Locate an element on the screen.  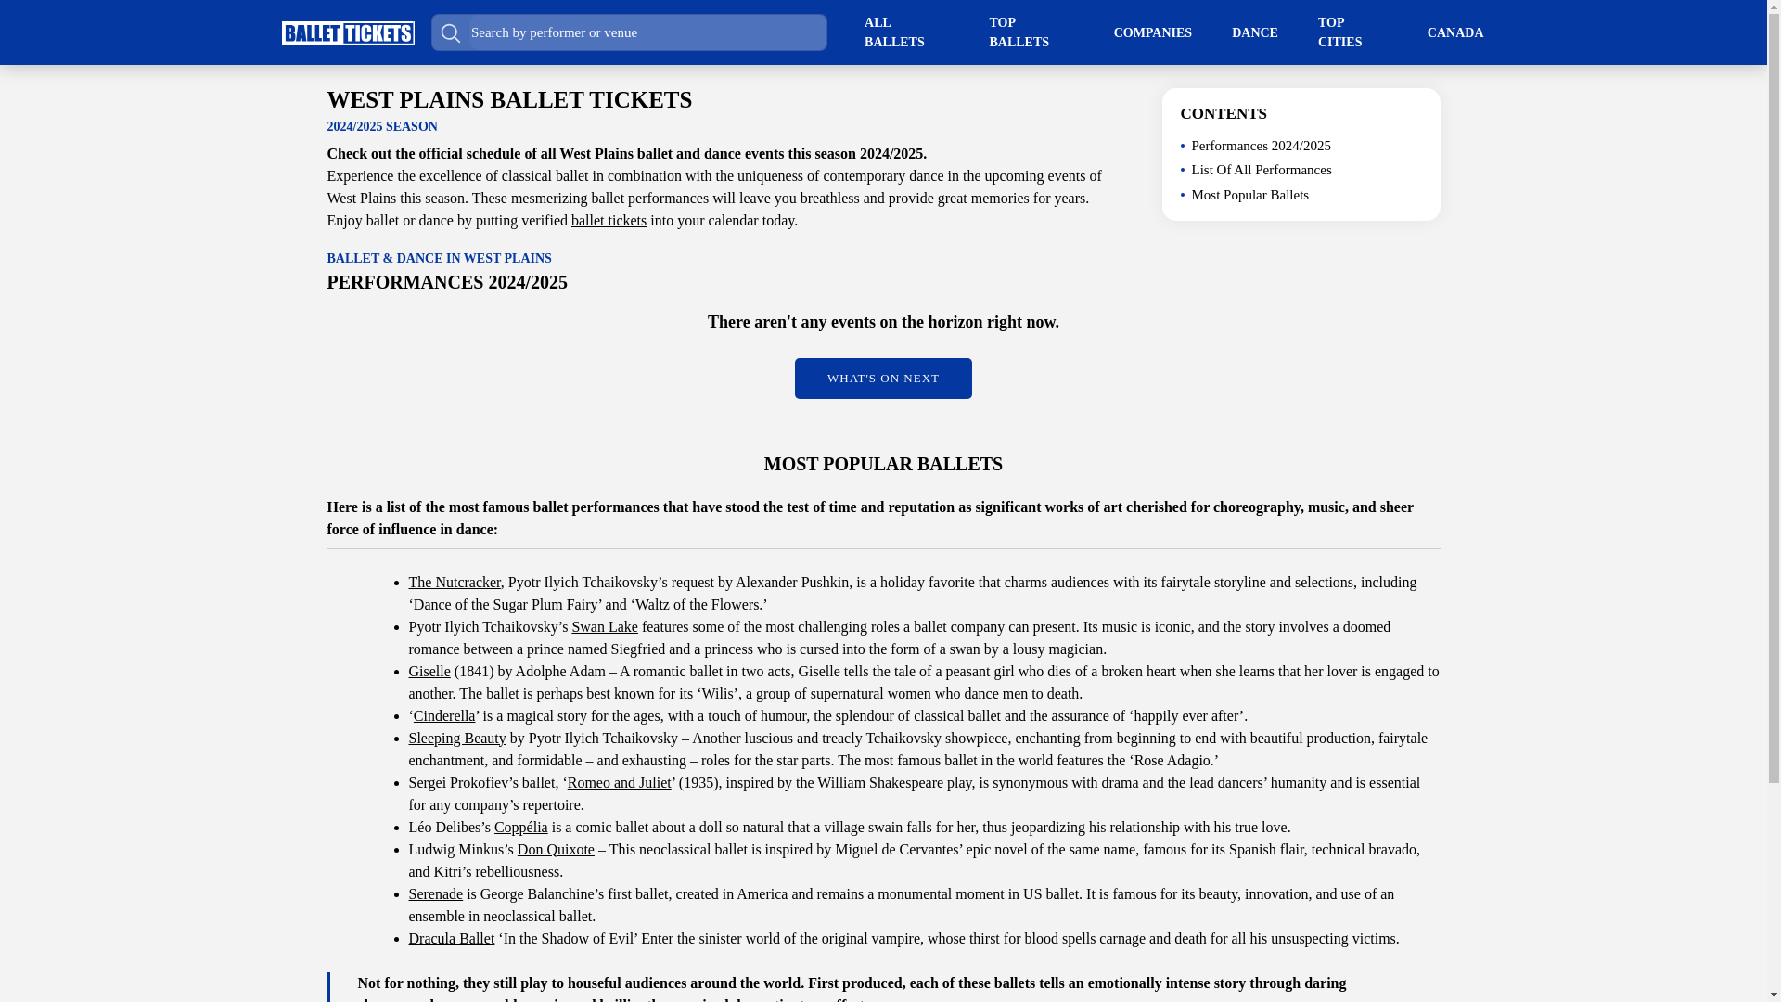
ballet tickets is located at coordinates (609, 220).